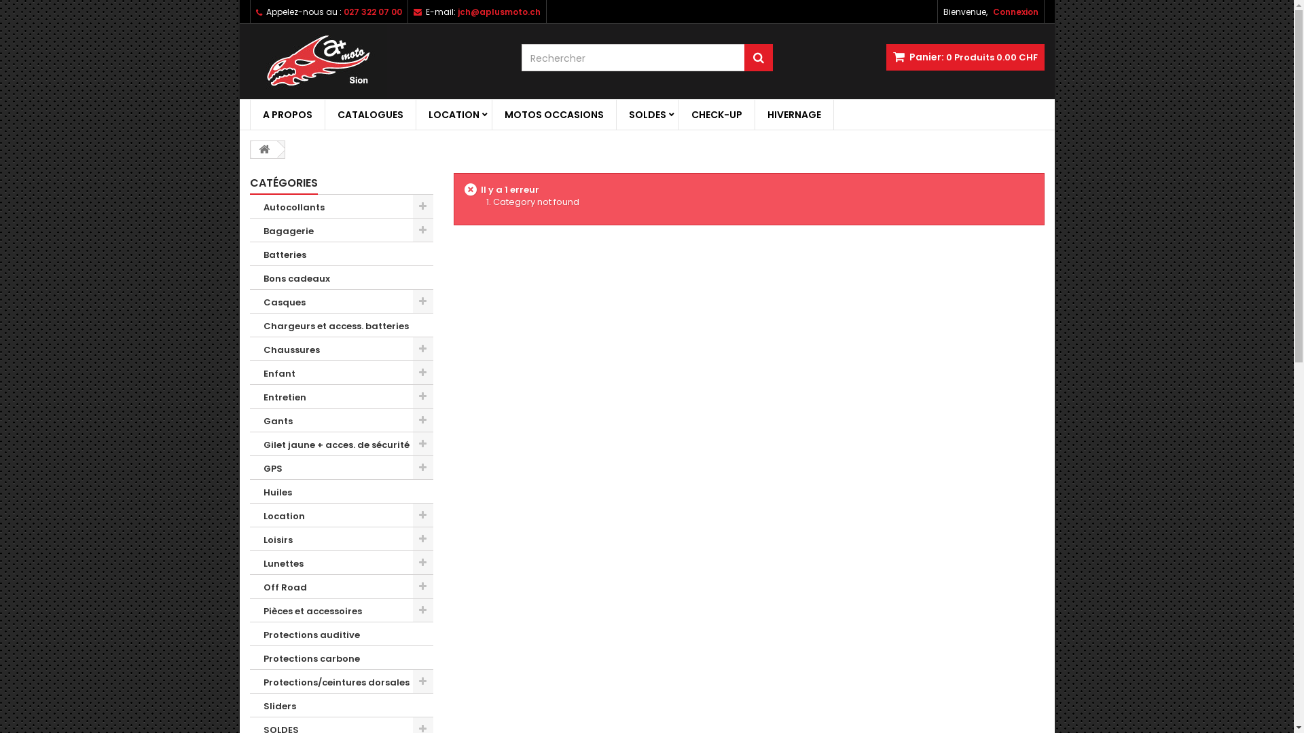 The image size is (1304, 733). Describe the element at coordinates (342, 301) in the screenshot. I see `Casques` at that location.